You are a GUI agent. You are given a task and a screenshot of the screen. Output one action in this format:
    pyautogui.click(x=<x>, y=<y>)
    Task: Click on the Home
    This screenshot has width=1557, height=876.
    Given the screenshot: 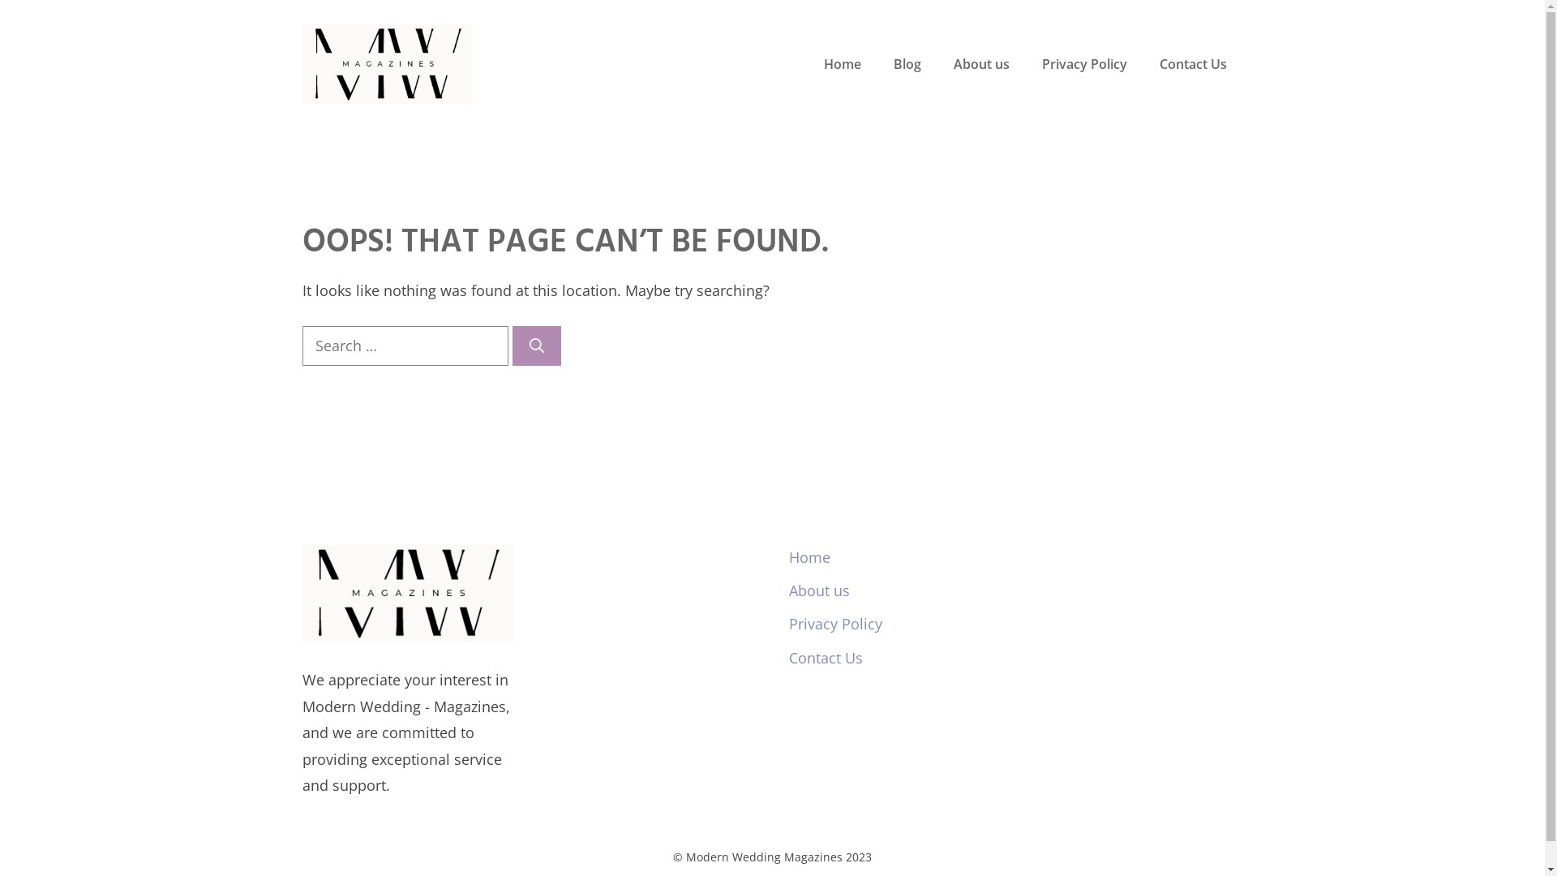 What is the action you would take?
    pyautogui.click(x=843, y=64)
    